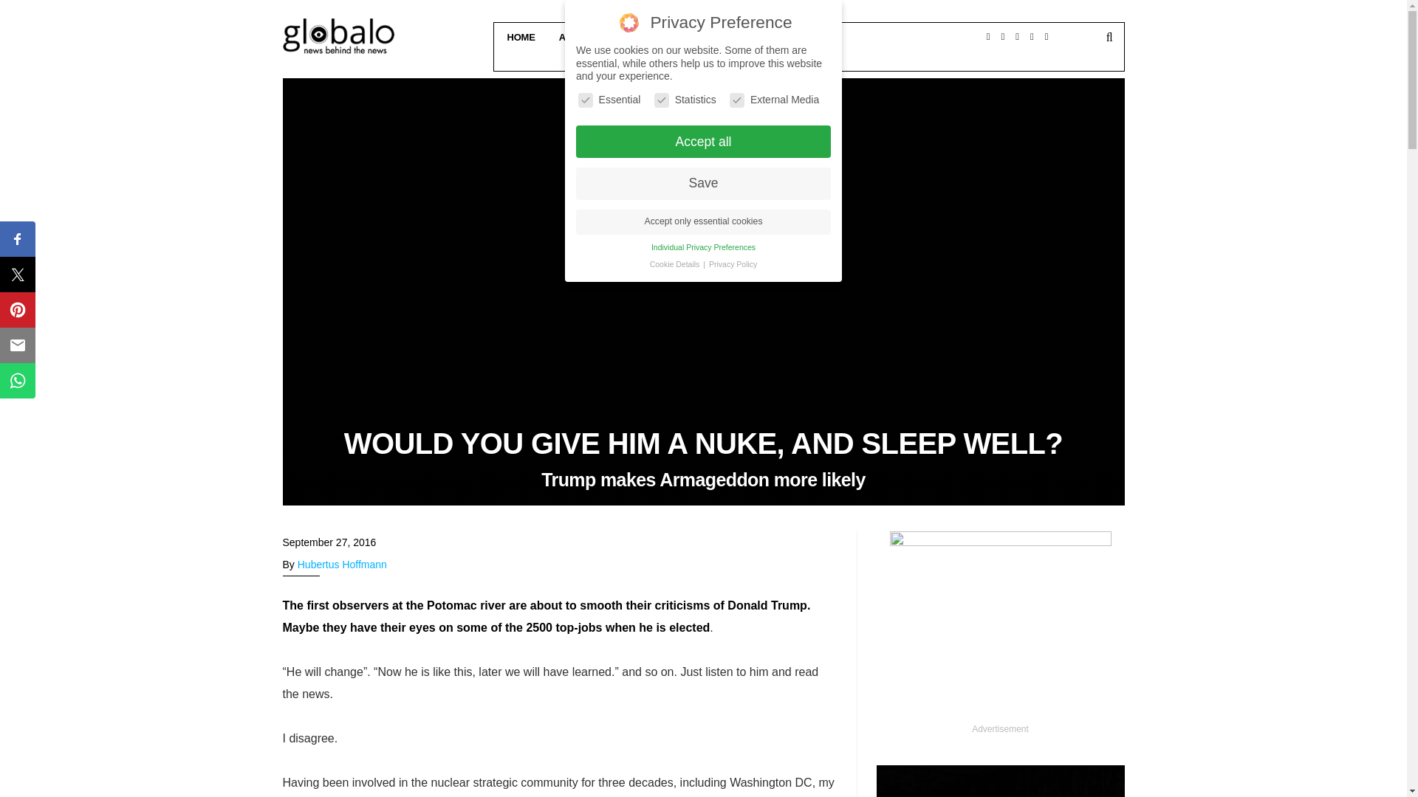  I want to click on JOIN, so click(809, 56).